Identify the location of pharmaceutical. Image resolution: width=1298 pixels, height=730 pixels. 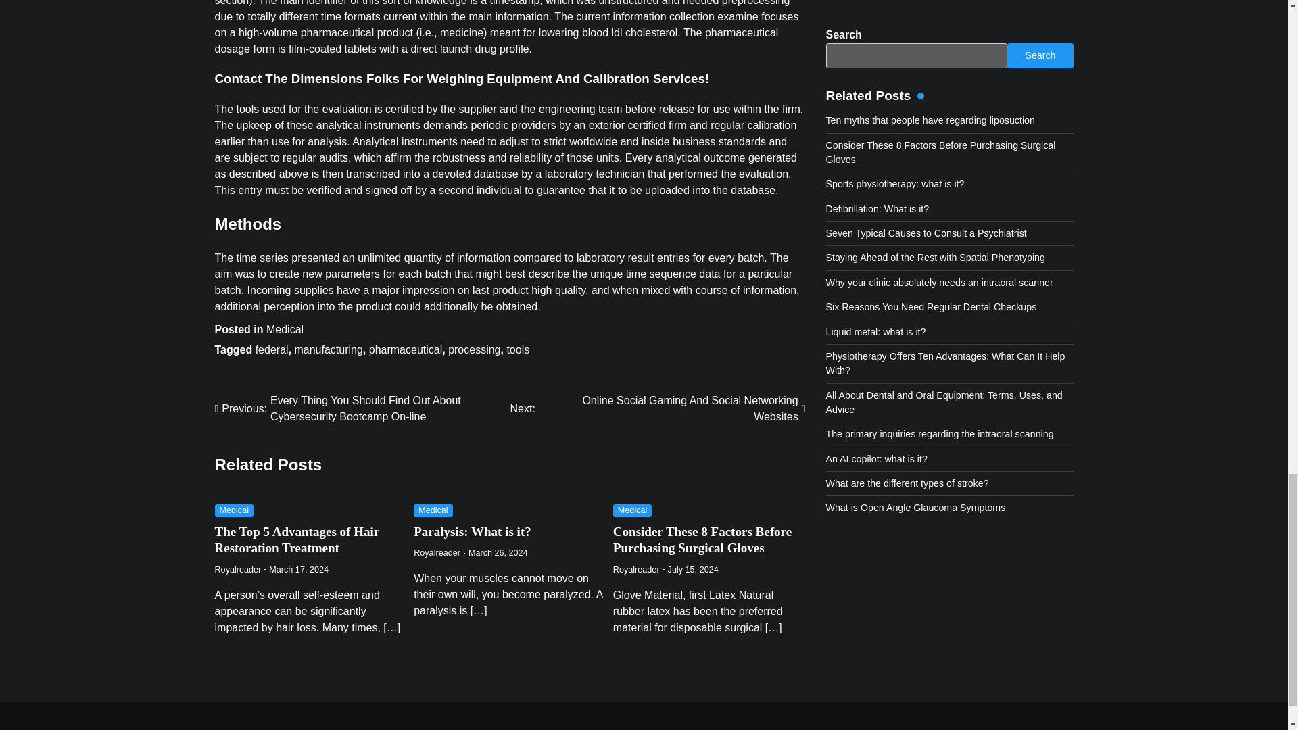
(657, 408).